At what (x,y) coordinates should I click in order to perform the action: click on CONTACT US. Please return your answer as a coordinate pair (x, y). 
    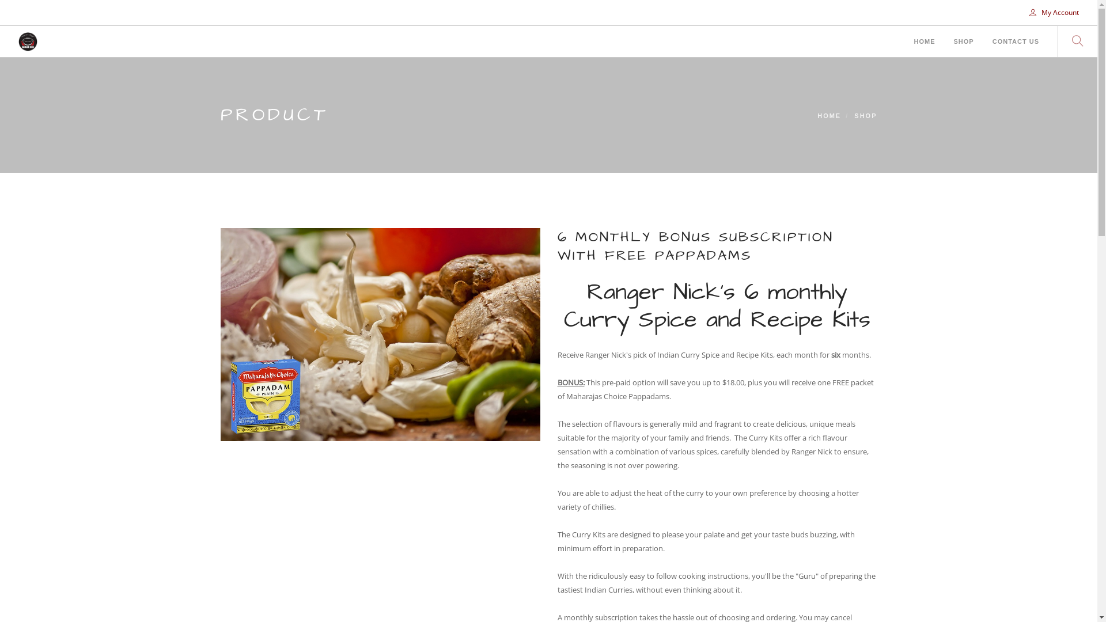
    Looking at the image, I should click on (1016, 43).